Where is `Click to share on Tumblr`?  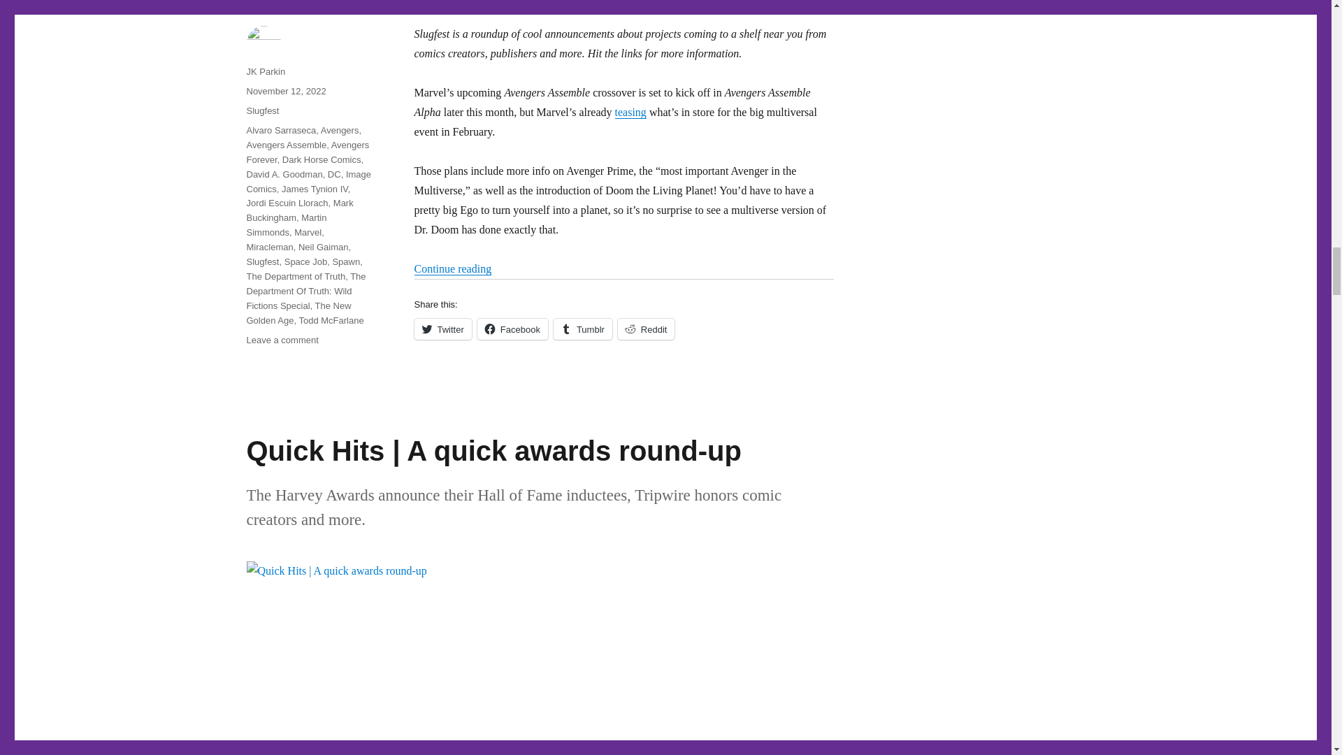 Click to share on Tumblr is located at coordinates (582, 329).